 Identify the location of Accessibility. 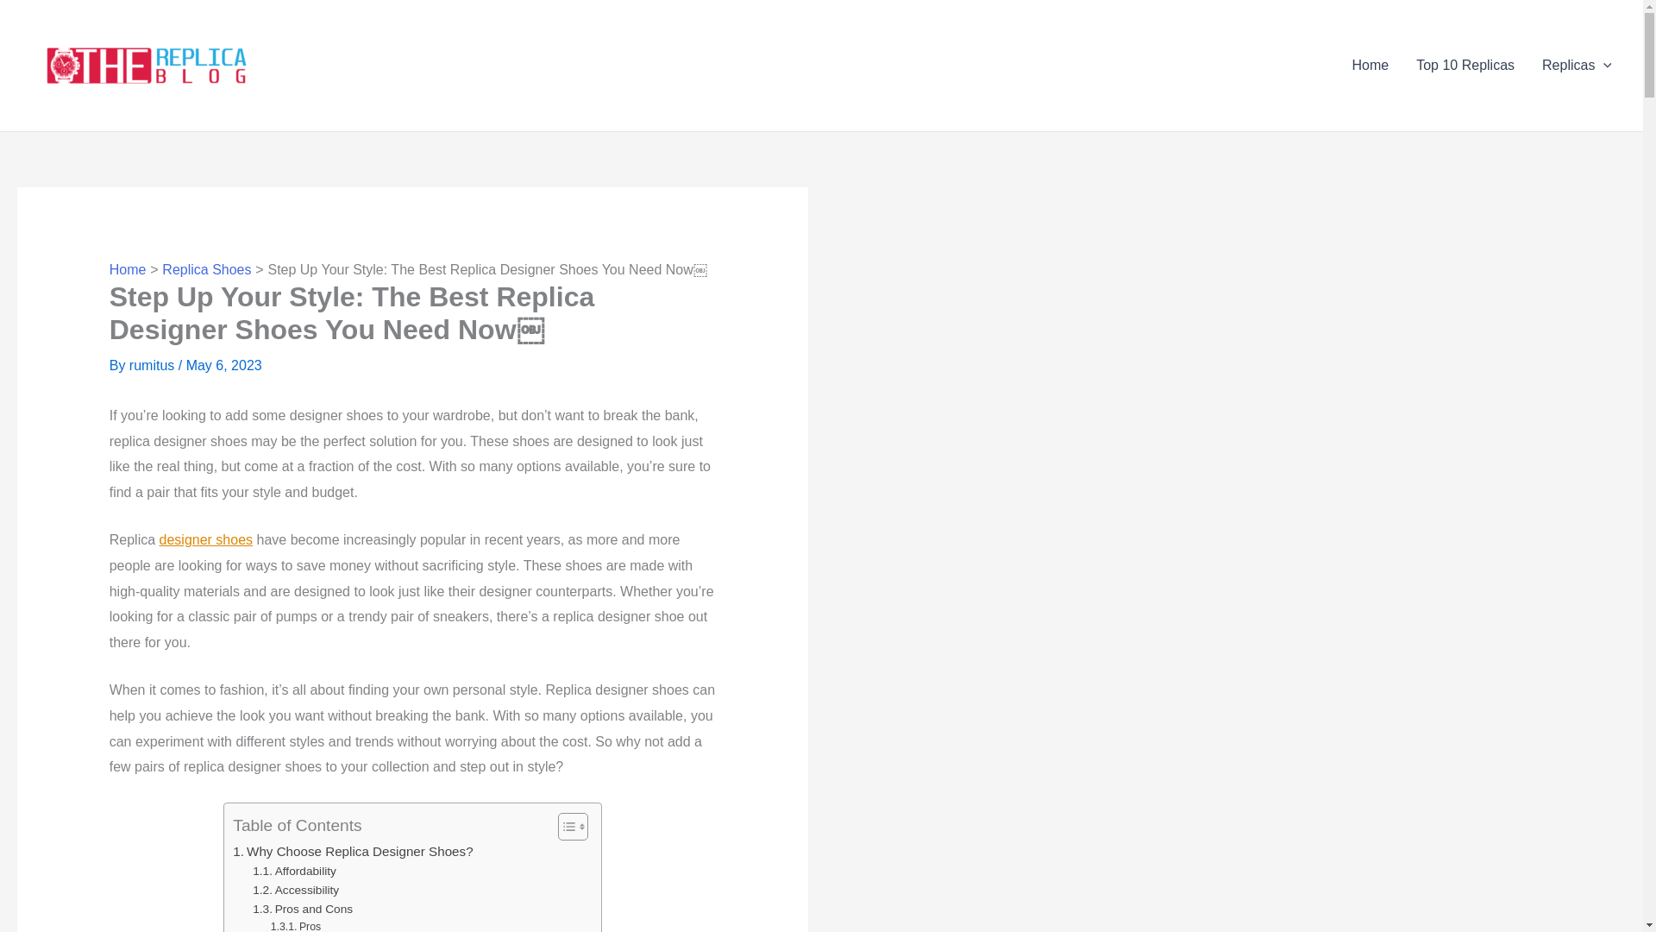
(296, 891).